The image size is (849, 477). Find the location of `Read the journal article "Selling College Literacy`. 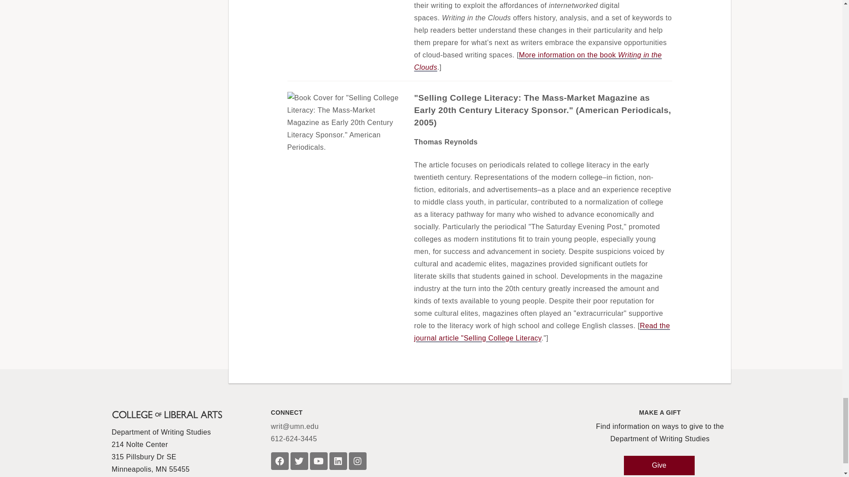

Read the journal article "Selling College Literacy is located at coordinates (542, 332).